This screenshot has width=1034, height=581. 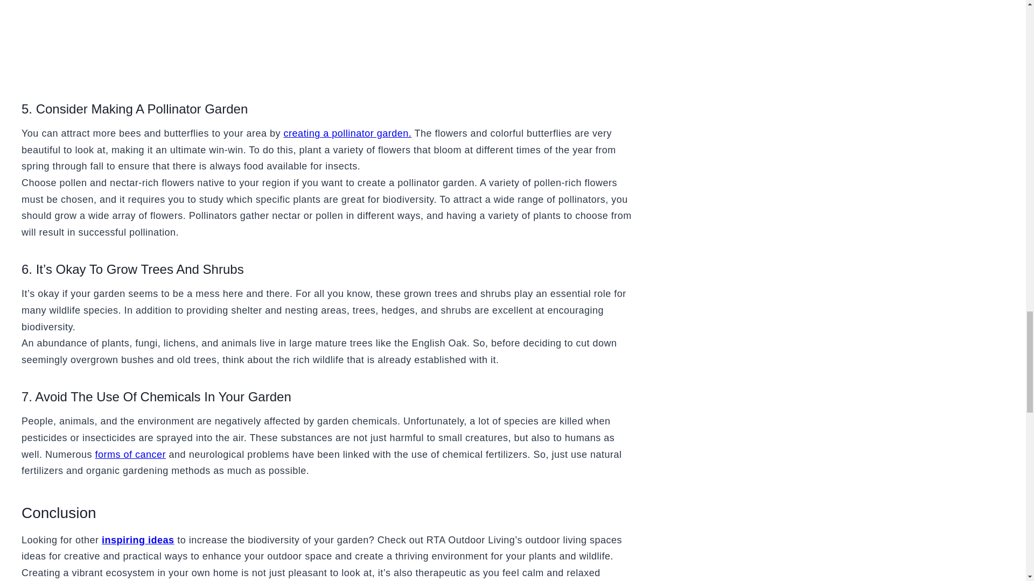 What do you see at coordinates (347, 133) in the screenshot?
I see `creating a pollinator garden.` at bounding box center [347, 133].